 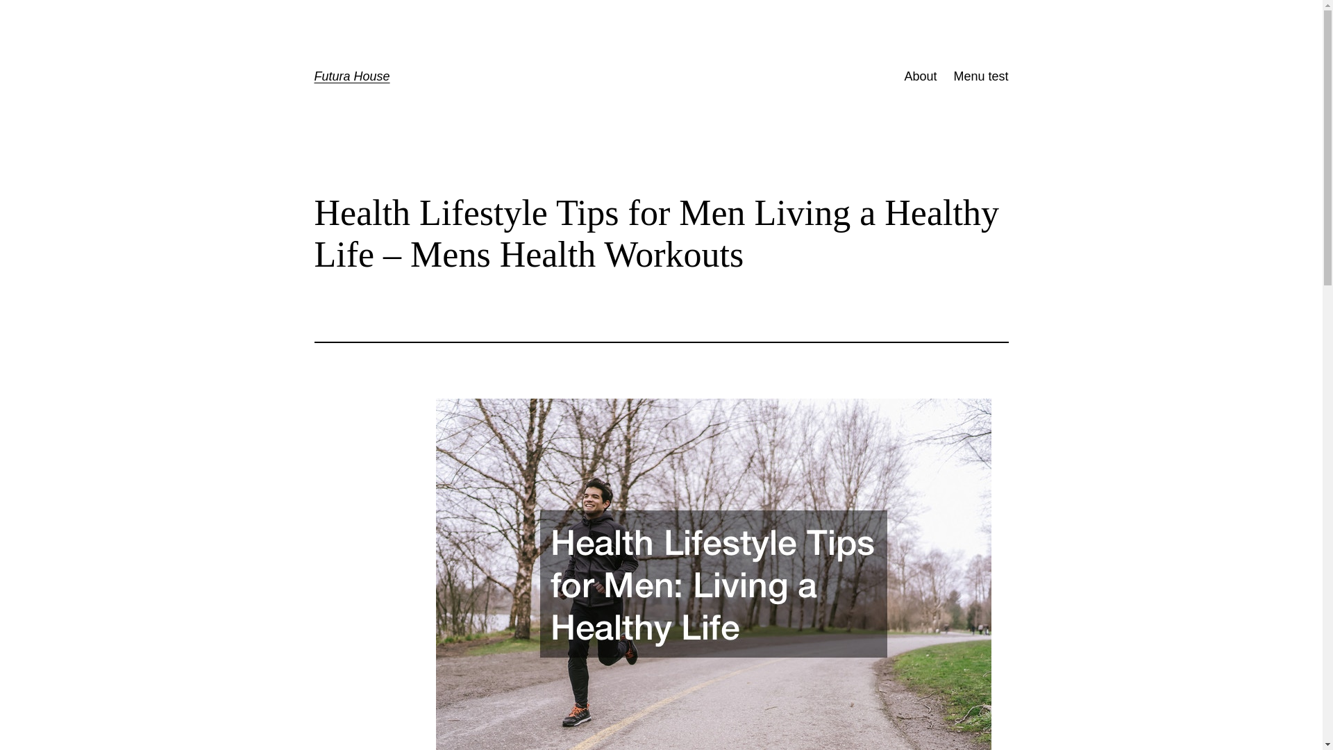 What do you see at coordinates (351, 76) in the screenshot?
I see `Futura House` at bounding box center [351, 76].